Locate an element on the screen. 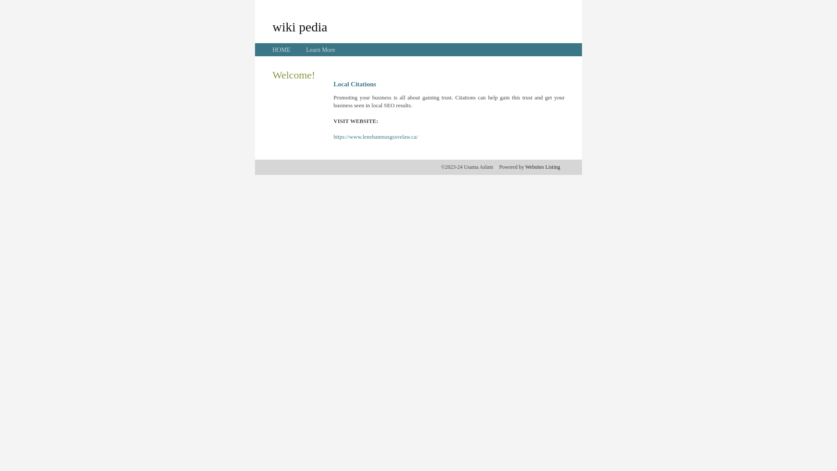  Websites Listing is located at coordinates (543, 167).